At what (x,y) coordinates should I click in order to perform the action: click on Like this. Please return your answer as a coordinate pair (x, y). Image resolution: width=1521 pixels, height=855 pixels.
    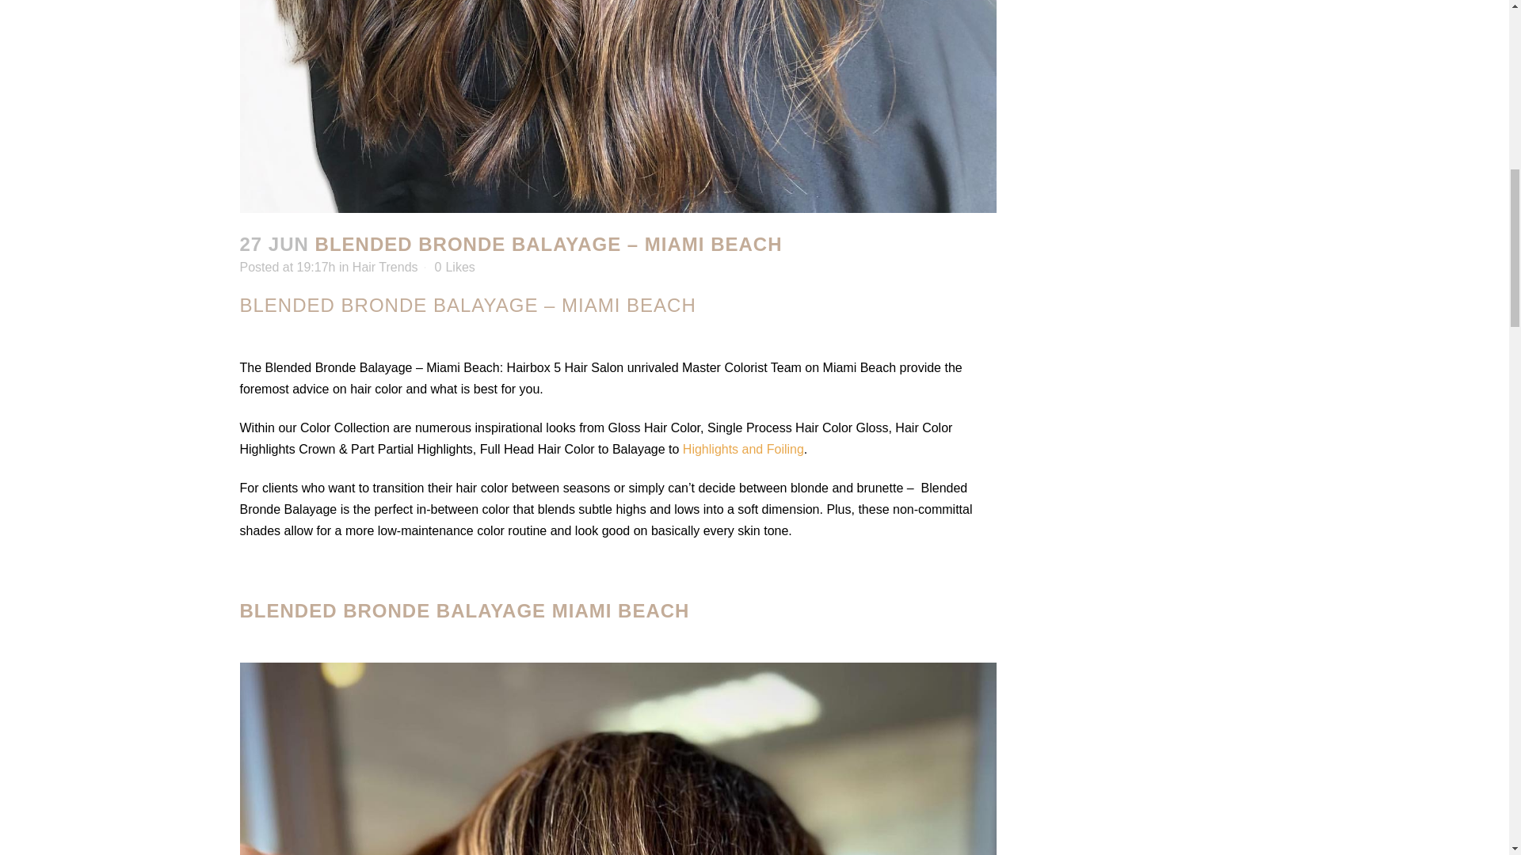
    Looking at the image, I should click on (455, 267).